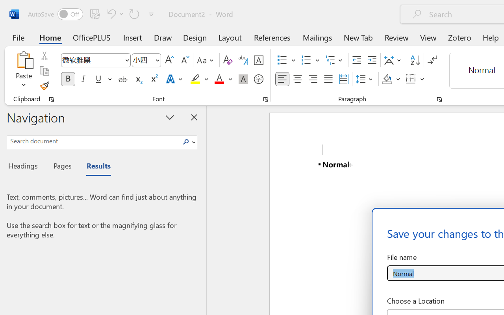 This screenshot has width=504, height=315. What do you see at coordinates (432, 60) in the screenshot?
I see `Show/Hide Editing Marks` at bounding box center [432, 60].